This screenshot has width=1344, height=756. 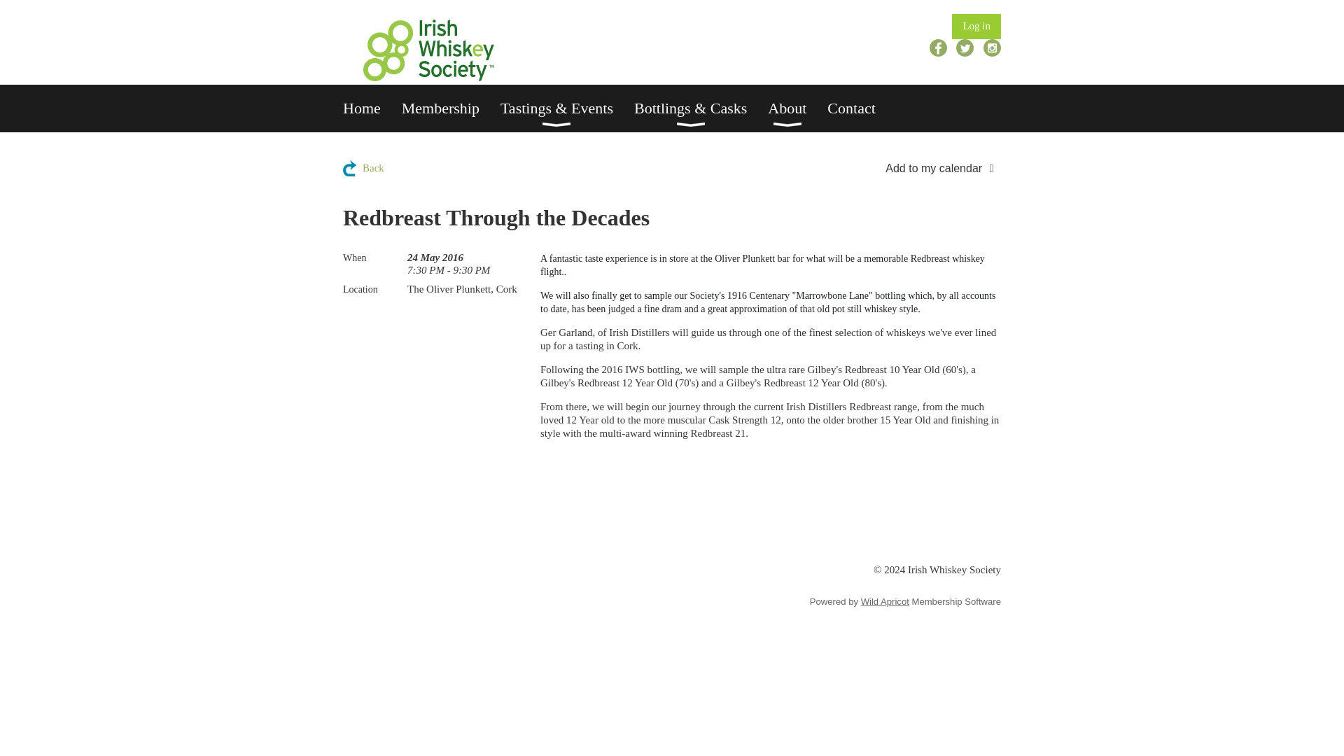 What do you see at coordinates (976, 27) in the screenshot?
I see `Log in` at bounding box center [976, 27].